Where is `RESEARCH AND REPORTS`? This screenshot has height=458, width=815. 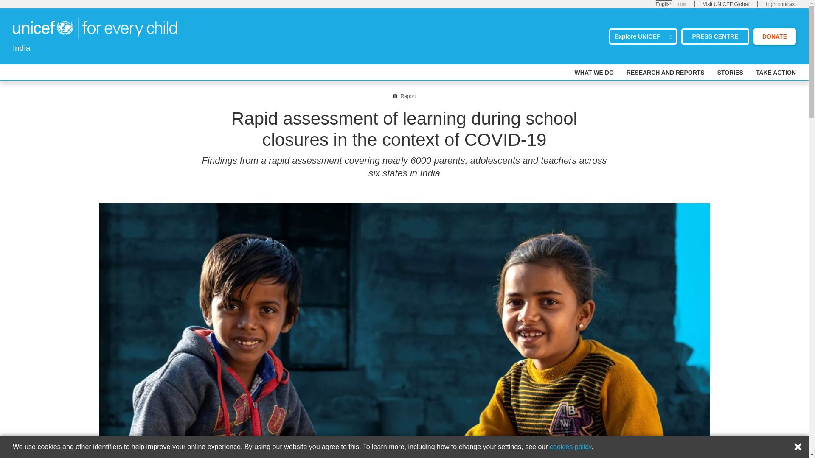 RESEARCH AND REPORTS is located at coordinates (666, 73).